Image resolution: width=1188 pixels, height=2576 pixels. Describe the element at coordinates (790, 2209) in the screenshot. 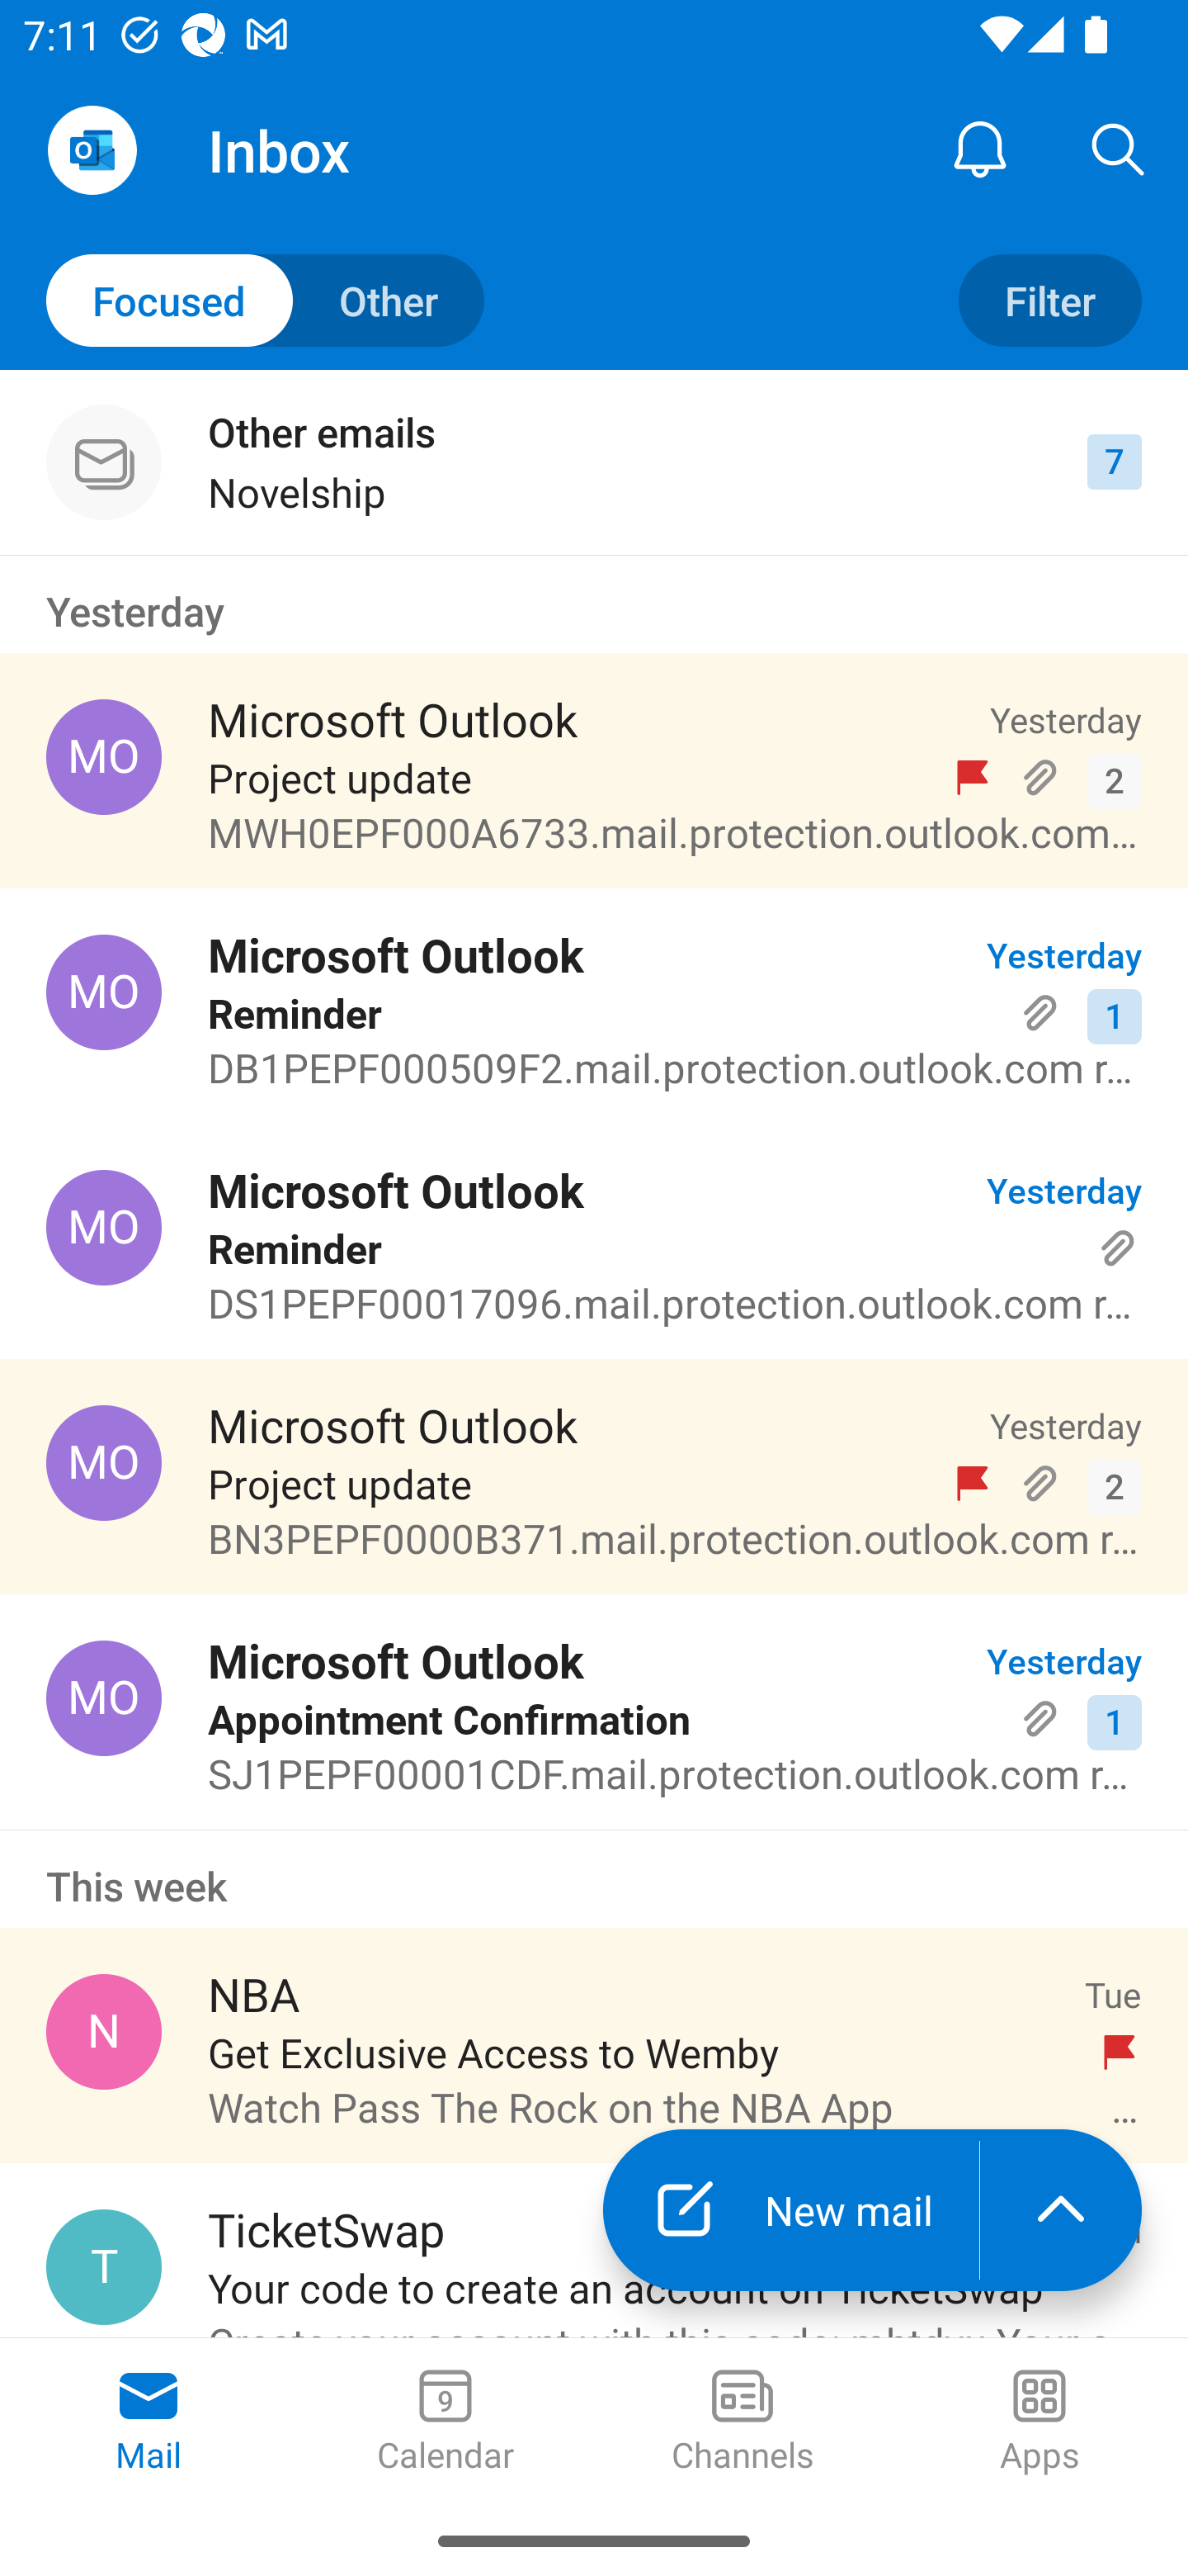

I see `New mail` at that location.